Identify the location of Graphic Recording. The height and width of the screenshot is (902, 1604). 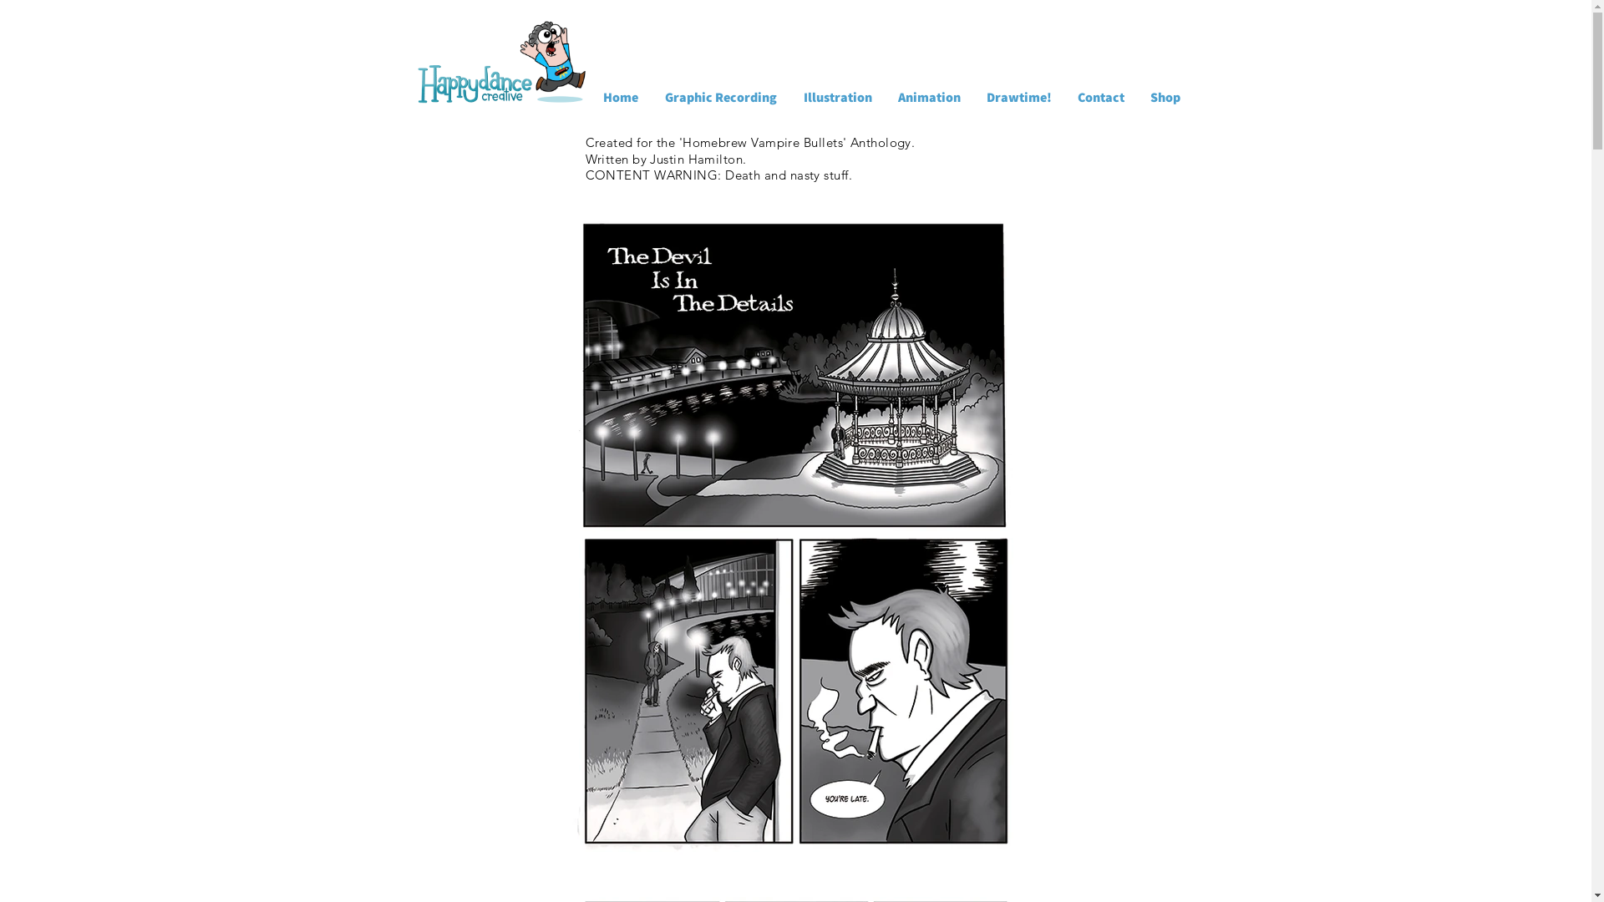
(721, 97).